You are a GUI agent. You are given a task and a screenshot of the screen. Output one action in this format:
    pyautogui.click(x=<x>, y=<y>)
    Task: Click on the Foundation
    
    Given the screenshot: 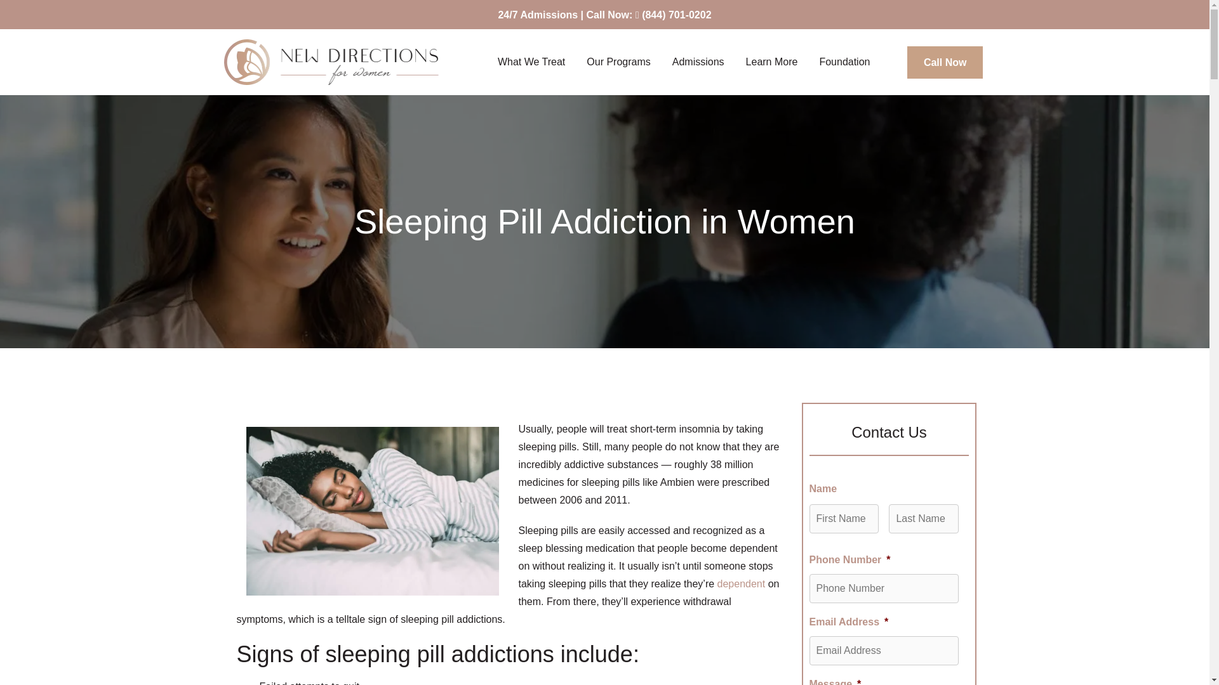 What is the action you would take?
    pyautogui.click(x=848, y=62)
    